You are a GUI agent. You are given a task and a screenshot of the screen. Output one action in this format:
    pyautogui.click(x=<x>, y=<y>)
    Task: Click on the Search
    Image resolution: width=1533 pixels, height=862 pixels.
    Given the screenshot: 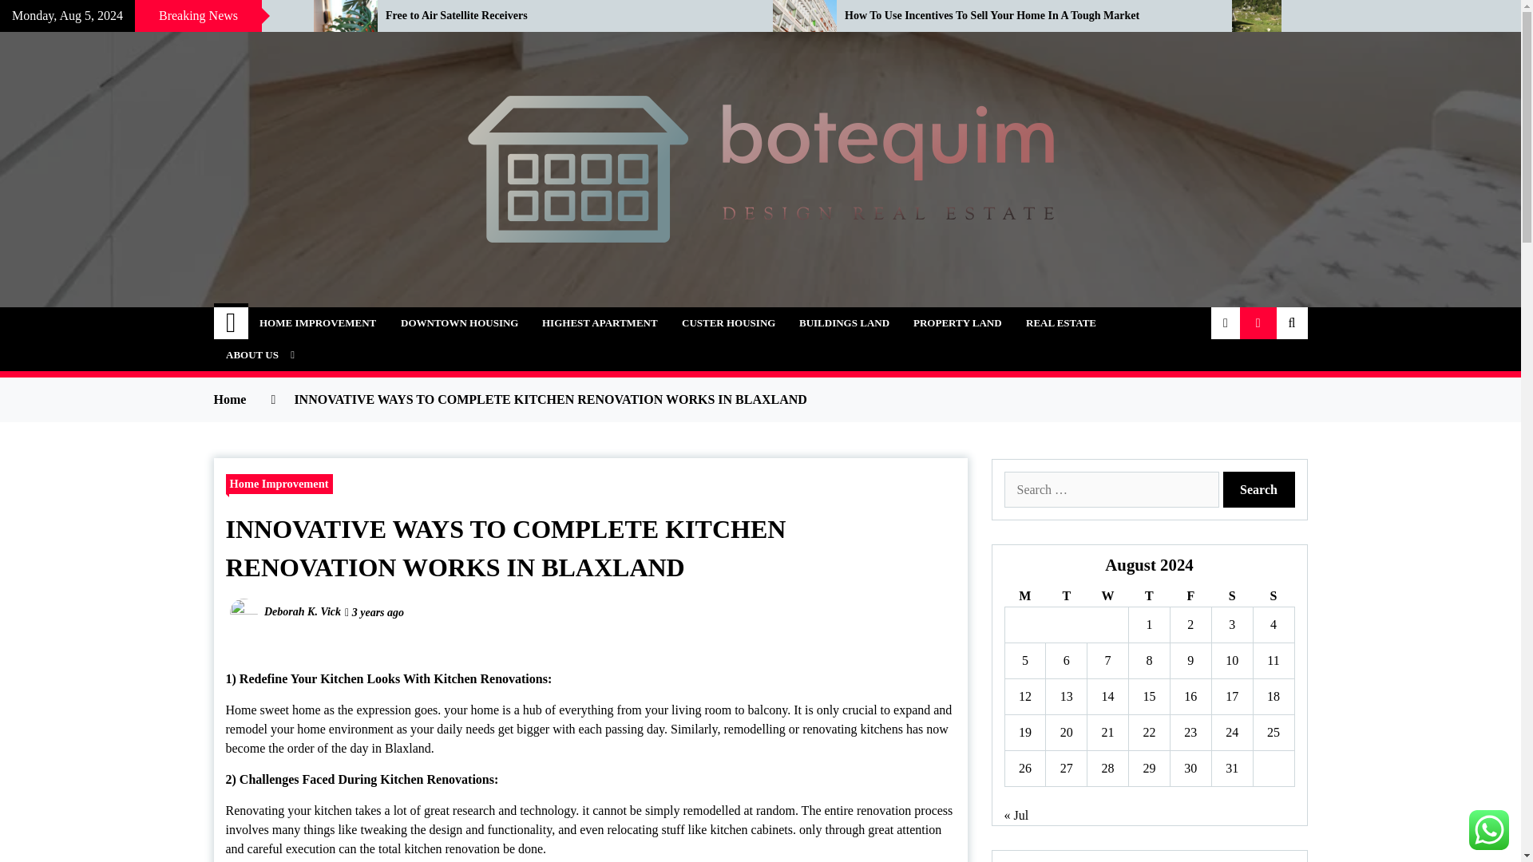 What is the action you would take?
    pyautogui.click(x=1259, y=489)
    